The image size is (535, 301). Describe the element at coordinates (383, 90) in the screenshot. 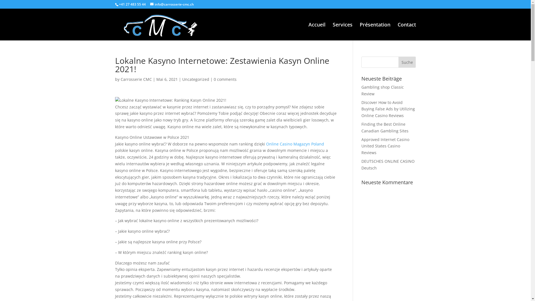

I see `Gambling shop Classic Review` at that location.